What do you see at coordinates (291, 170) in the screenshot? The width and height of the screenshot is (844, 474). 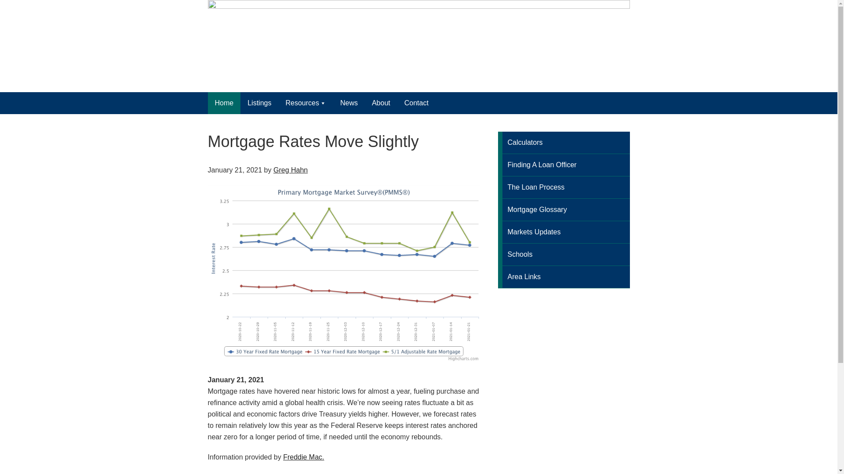 I see `Greg Hahn` at bounding box center [291, 170].